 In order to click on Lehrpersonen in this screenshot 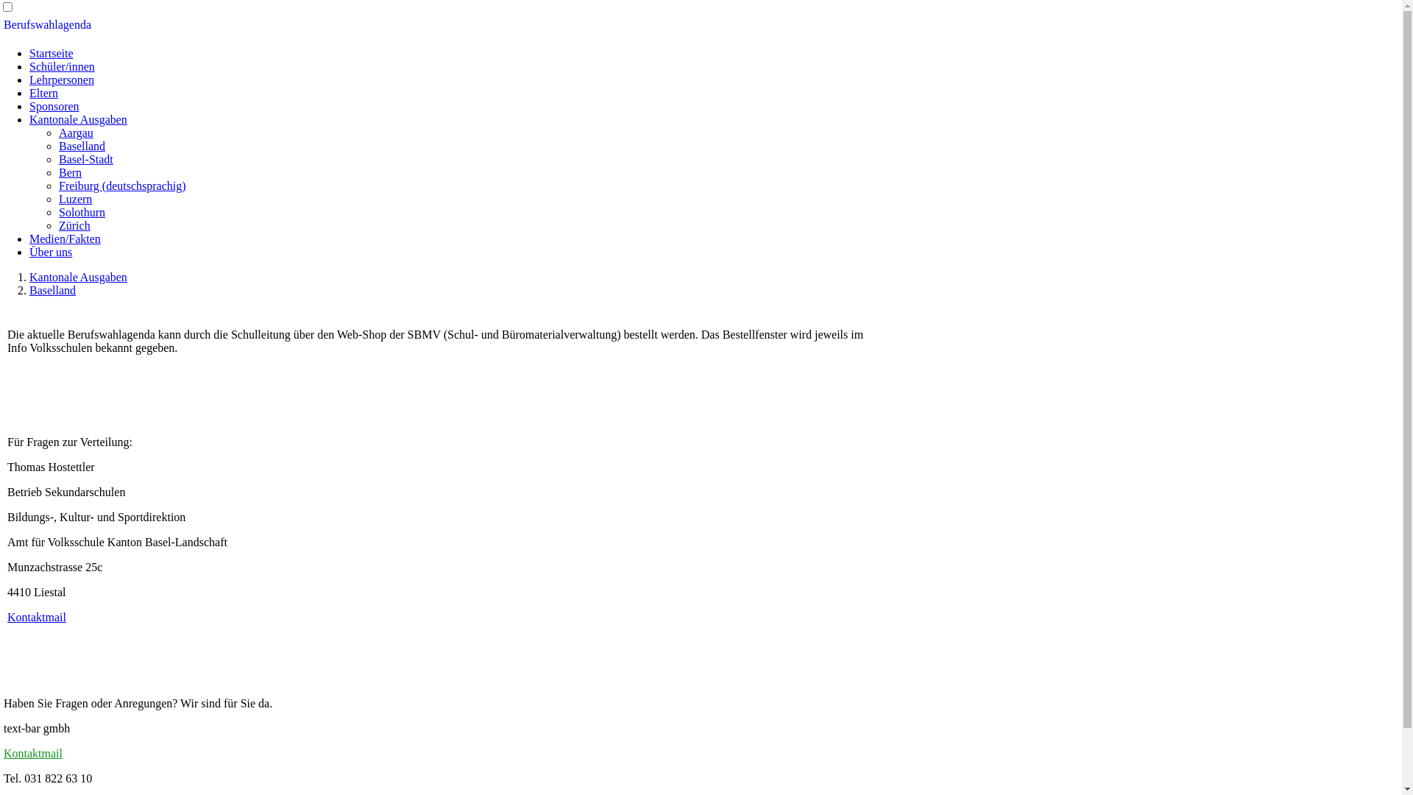, I will do `click(62, 79)`.